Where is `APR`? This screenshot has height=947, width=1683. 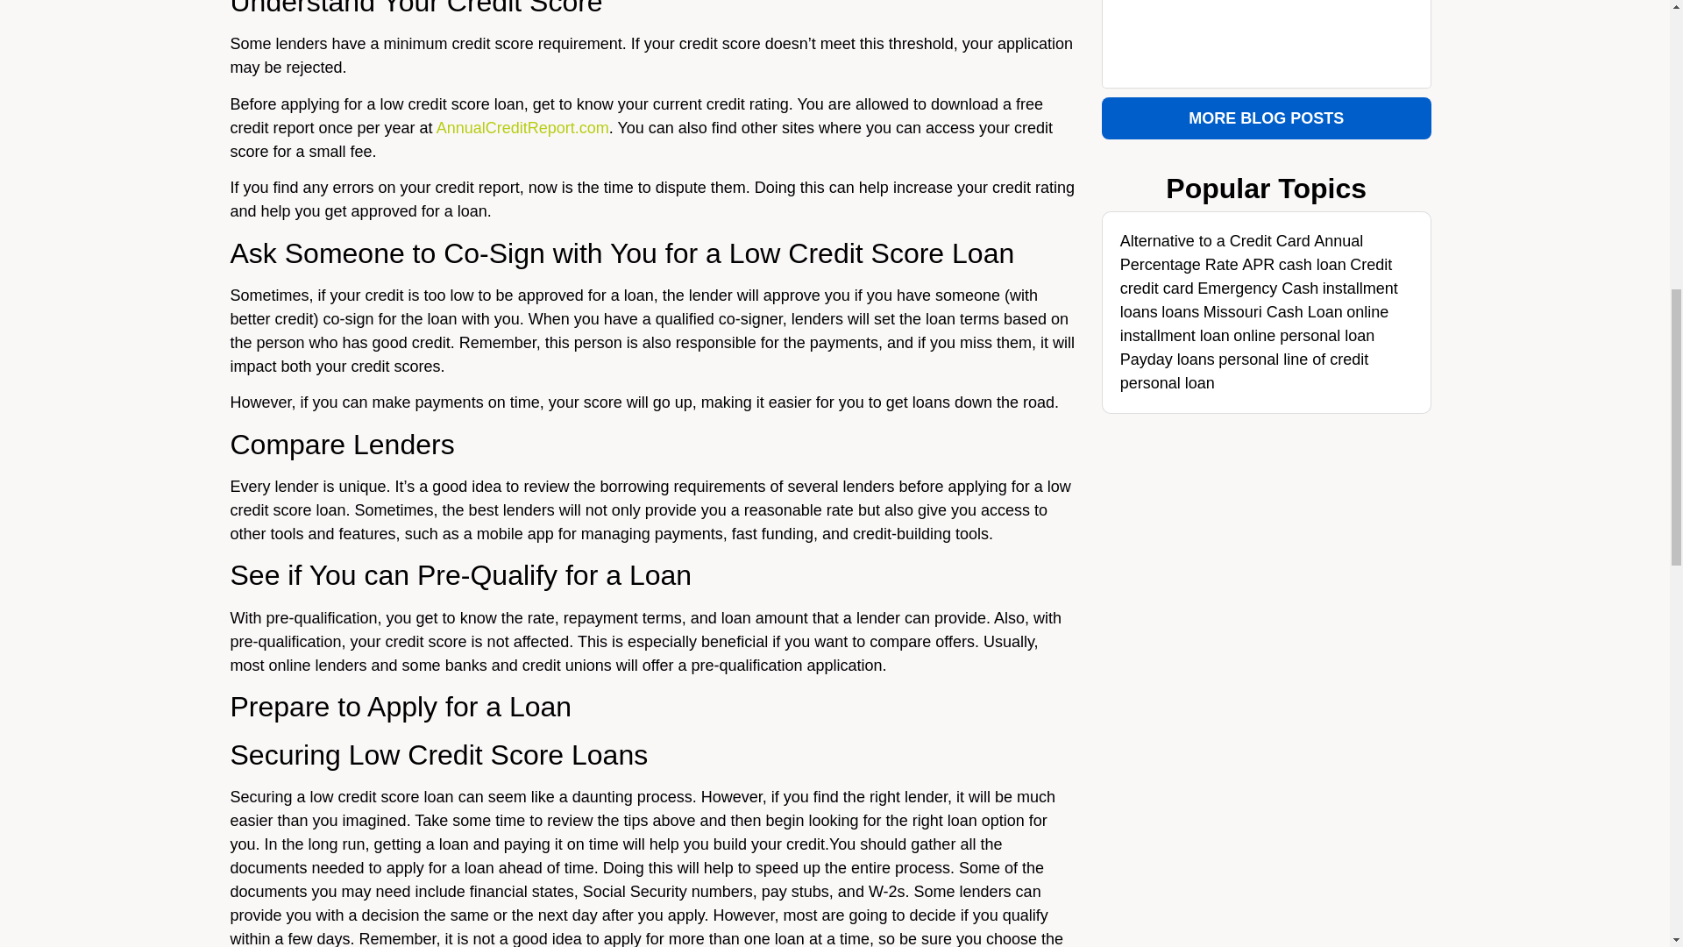 APR is located at coordinates (1257, 265).